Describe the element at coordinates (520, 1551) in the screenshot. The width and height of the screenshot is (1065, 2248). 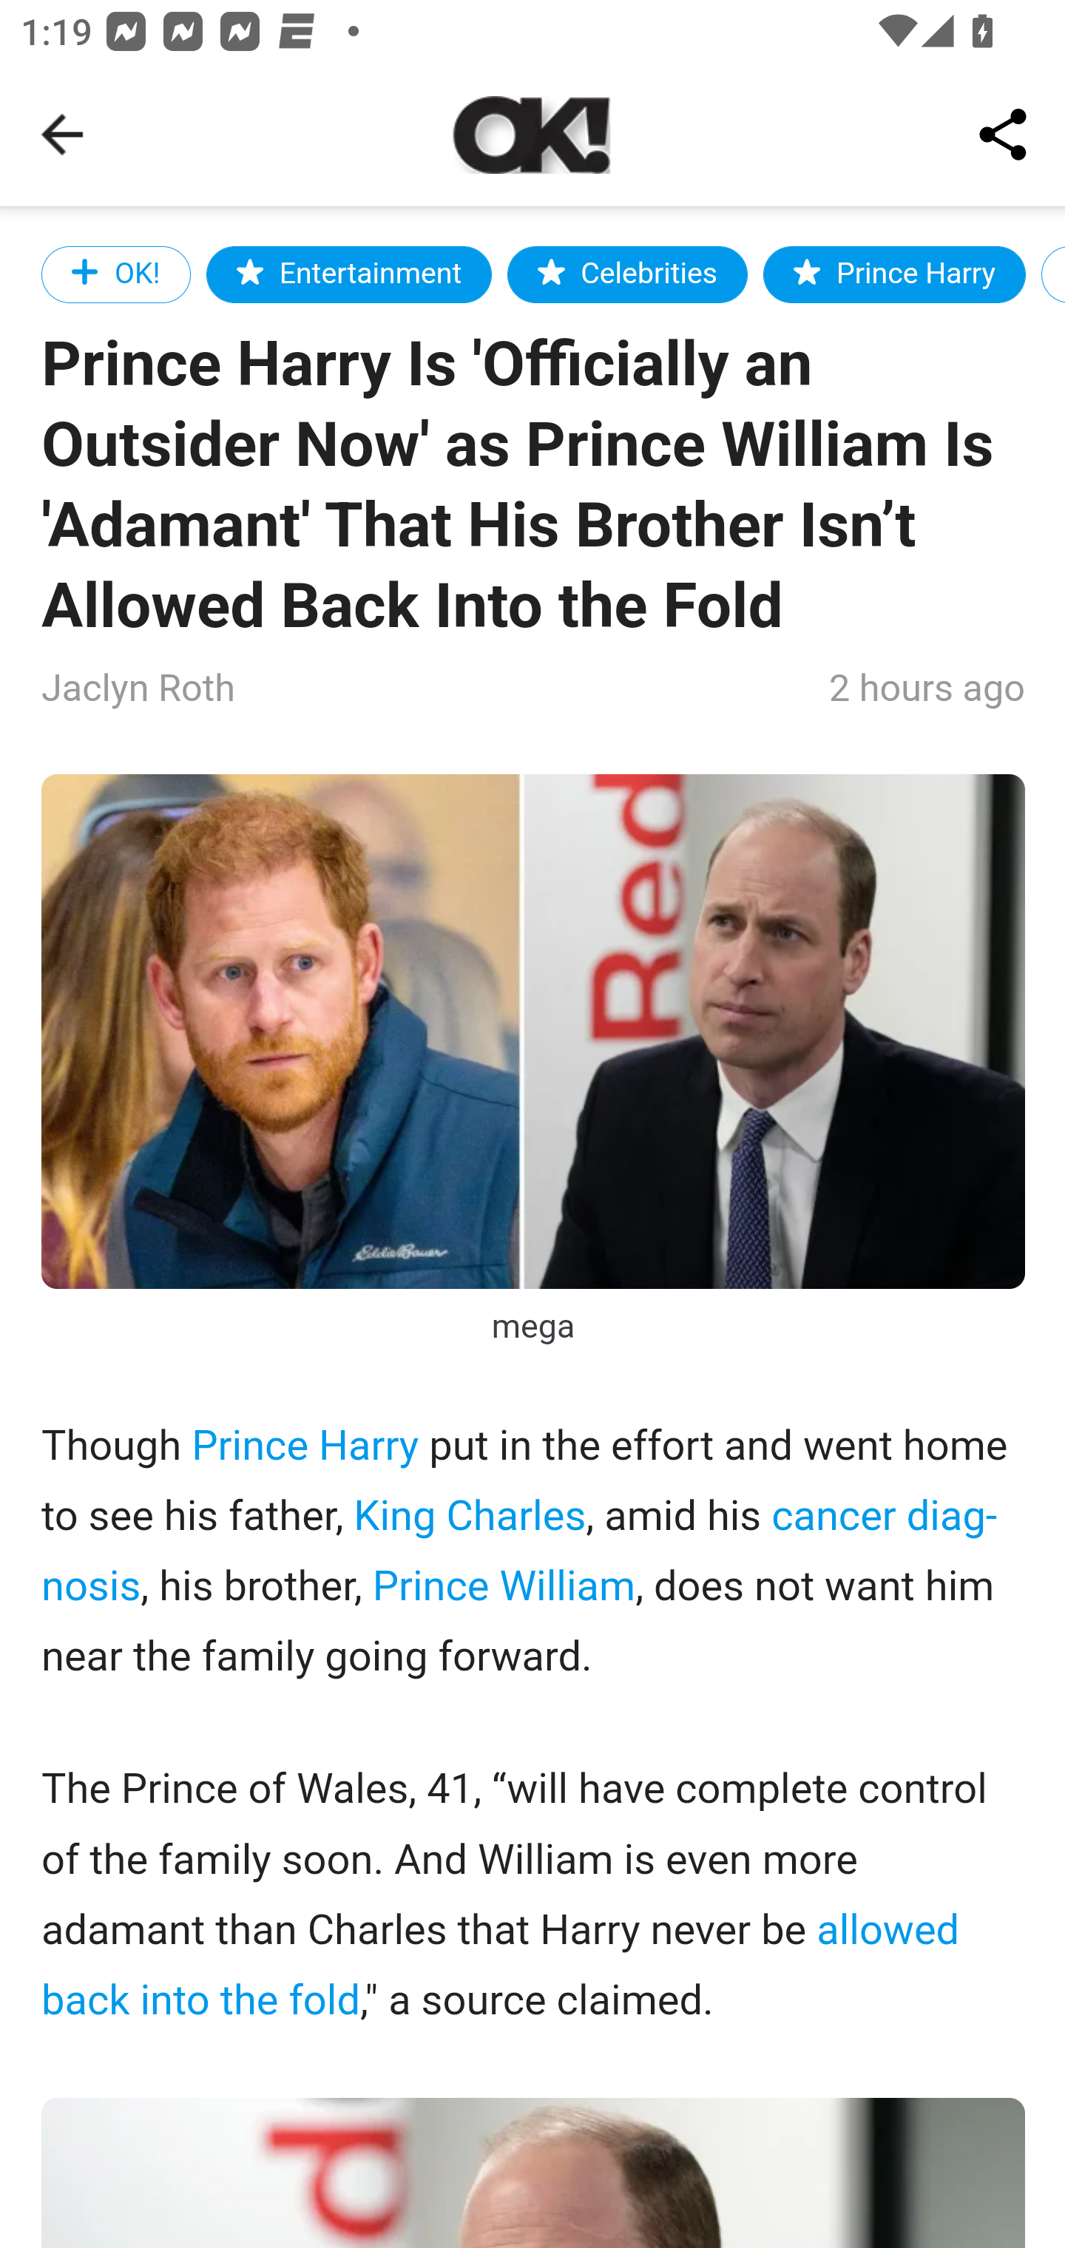
I see `cancer diagnosis` at that location.